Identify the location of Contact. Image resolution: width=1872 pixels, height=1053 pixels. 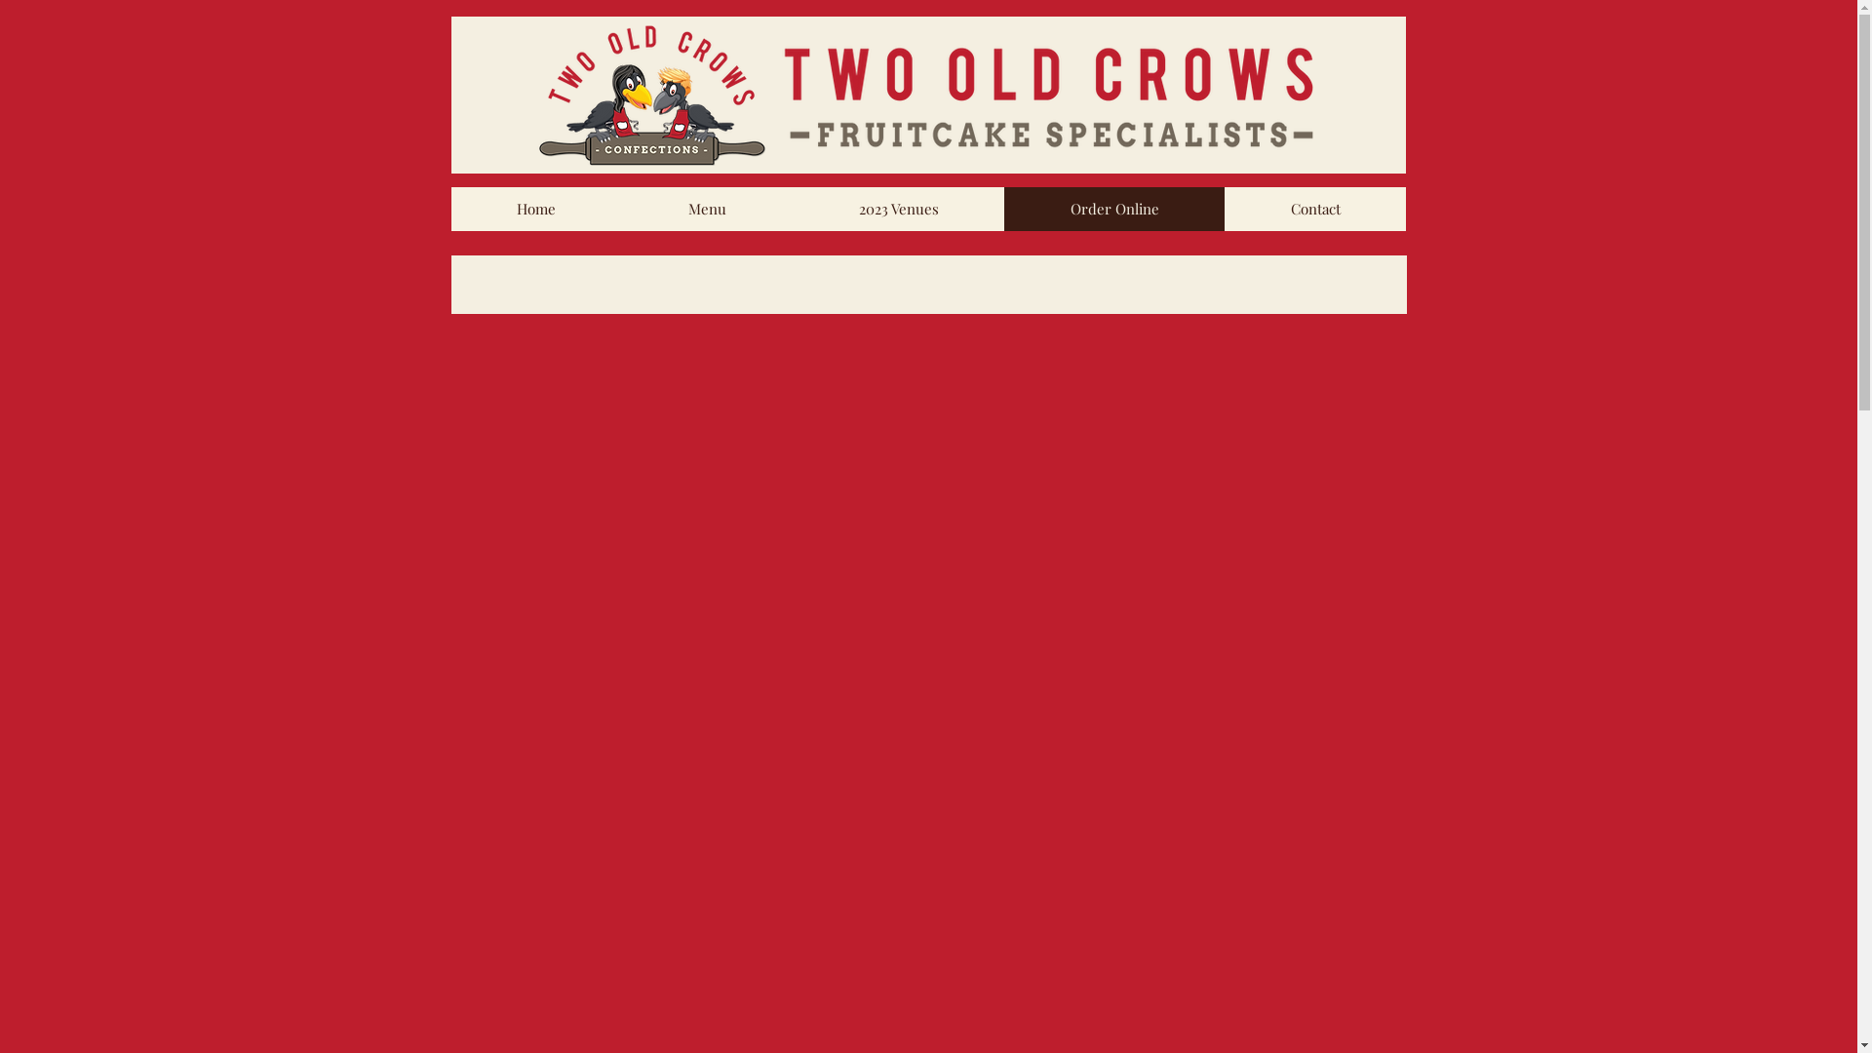
(1315, 209).